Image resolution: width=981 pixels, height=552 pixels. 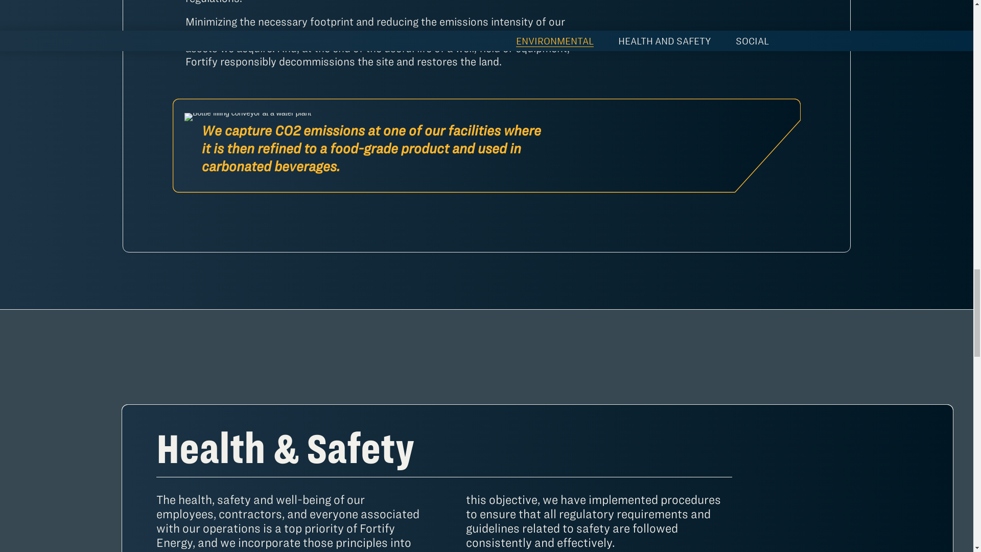 I want to click on Bottle filling with water, so click(x=247, y=117).